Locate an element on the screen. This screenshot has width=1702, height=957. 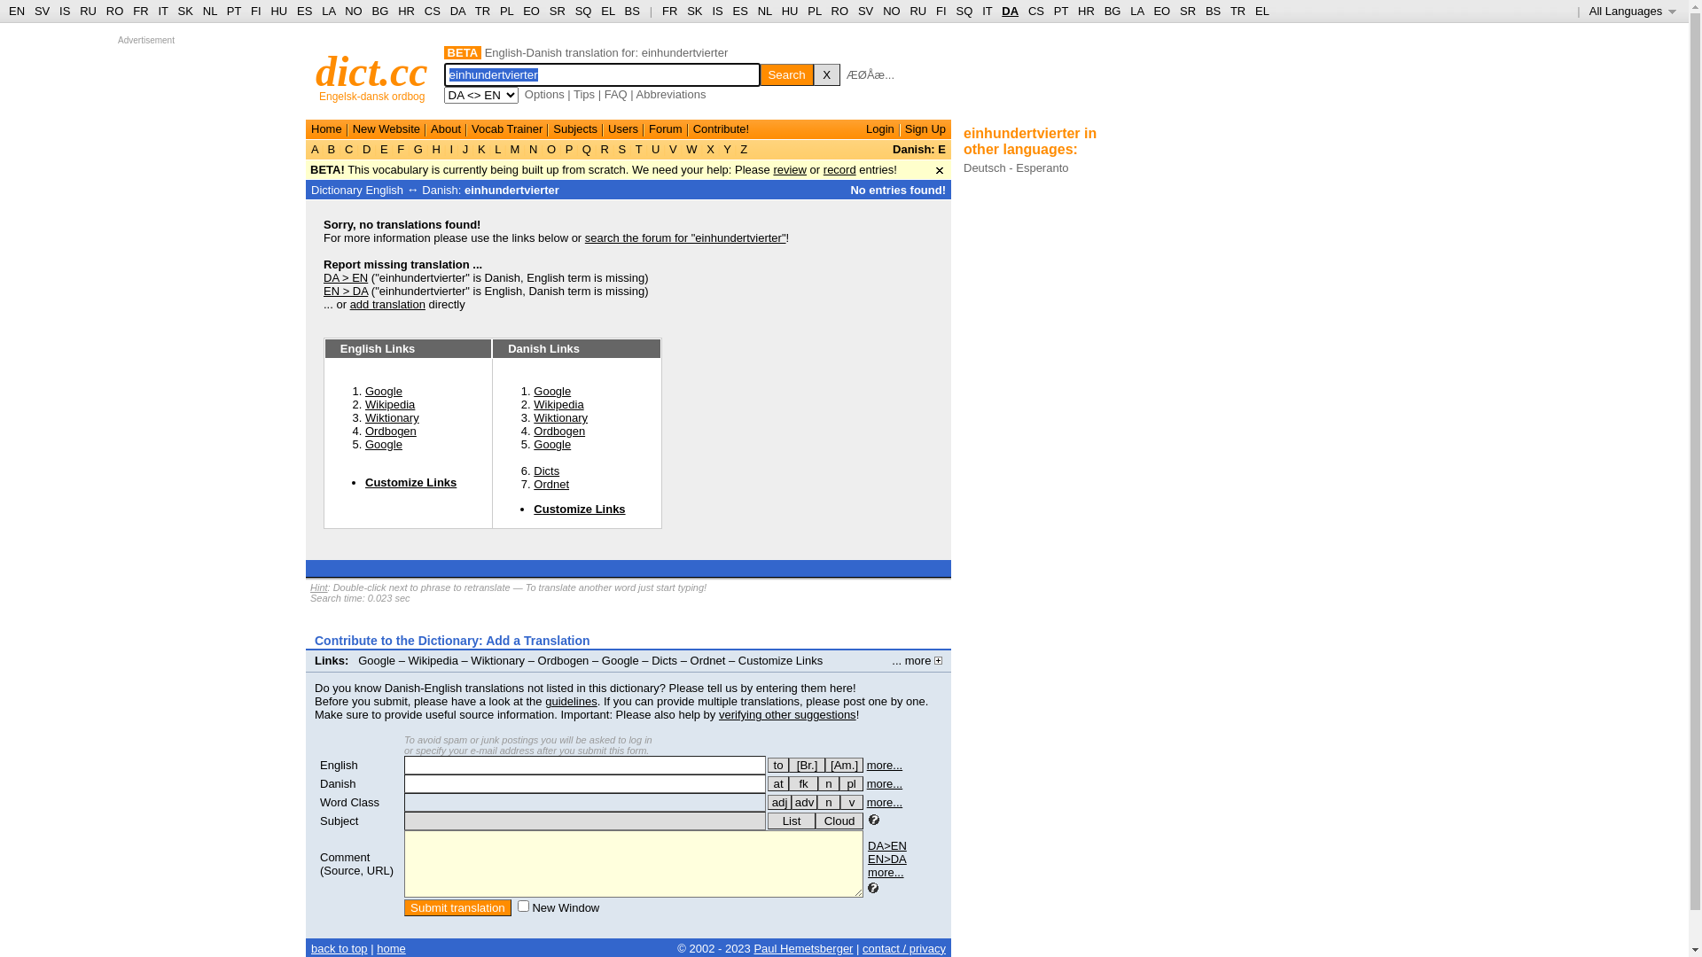
v is located at coordinates (852, 803).